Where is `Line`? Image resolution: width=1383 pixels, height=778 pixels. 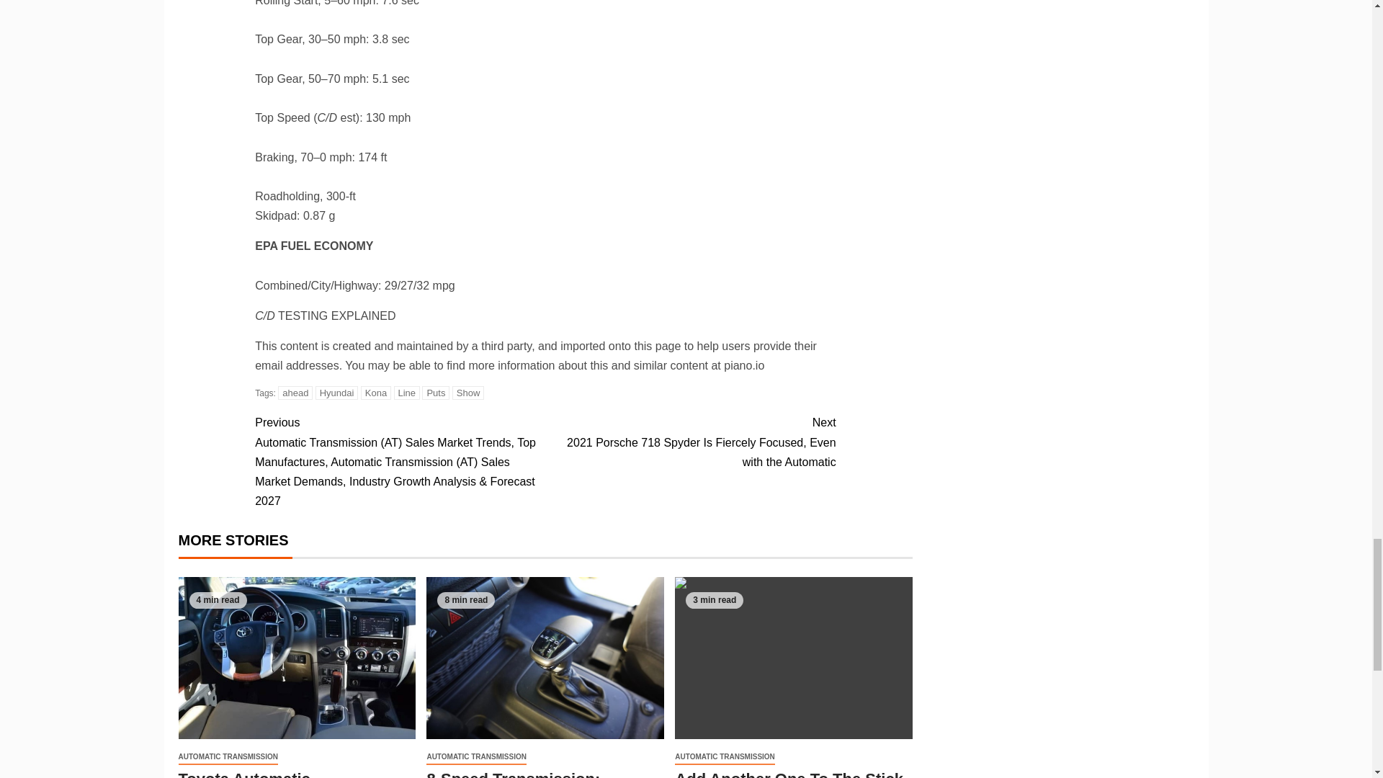
Line is located at coordinates (406, 393).